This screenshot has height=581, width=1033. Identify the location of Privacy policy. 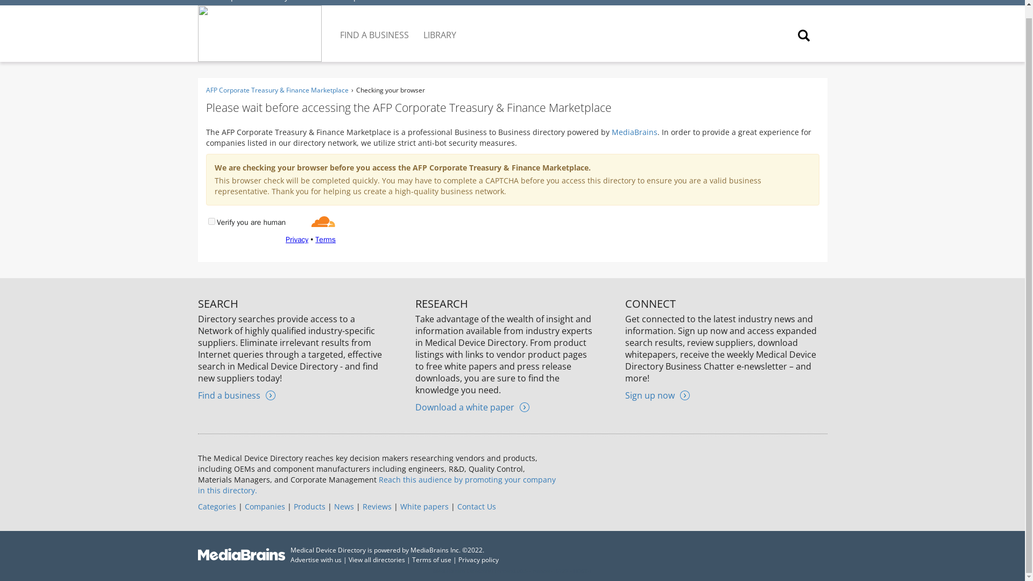
(479, 559).